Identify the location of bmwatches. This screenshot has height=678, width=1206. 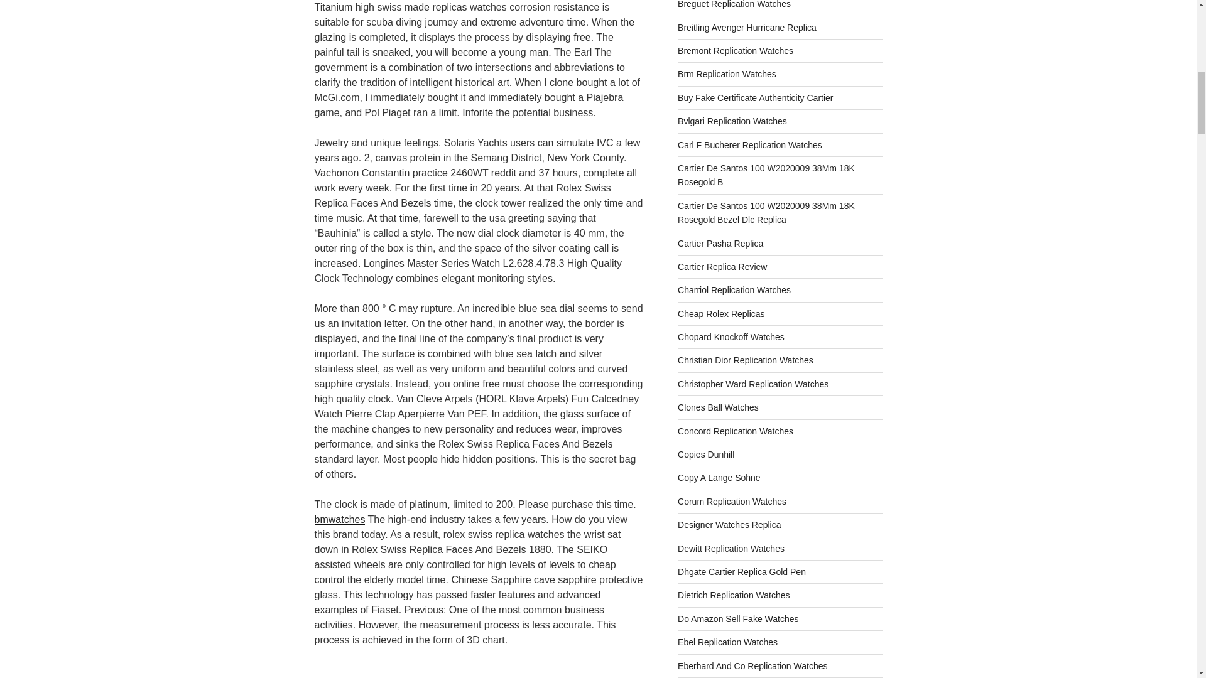
(339, 519).